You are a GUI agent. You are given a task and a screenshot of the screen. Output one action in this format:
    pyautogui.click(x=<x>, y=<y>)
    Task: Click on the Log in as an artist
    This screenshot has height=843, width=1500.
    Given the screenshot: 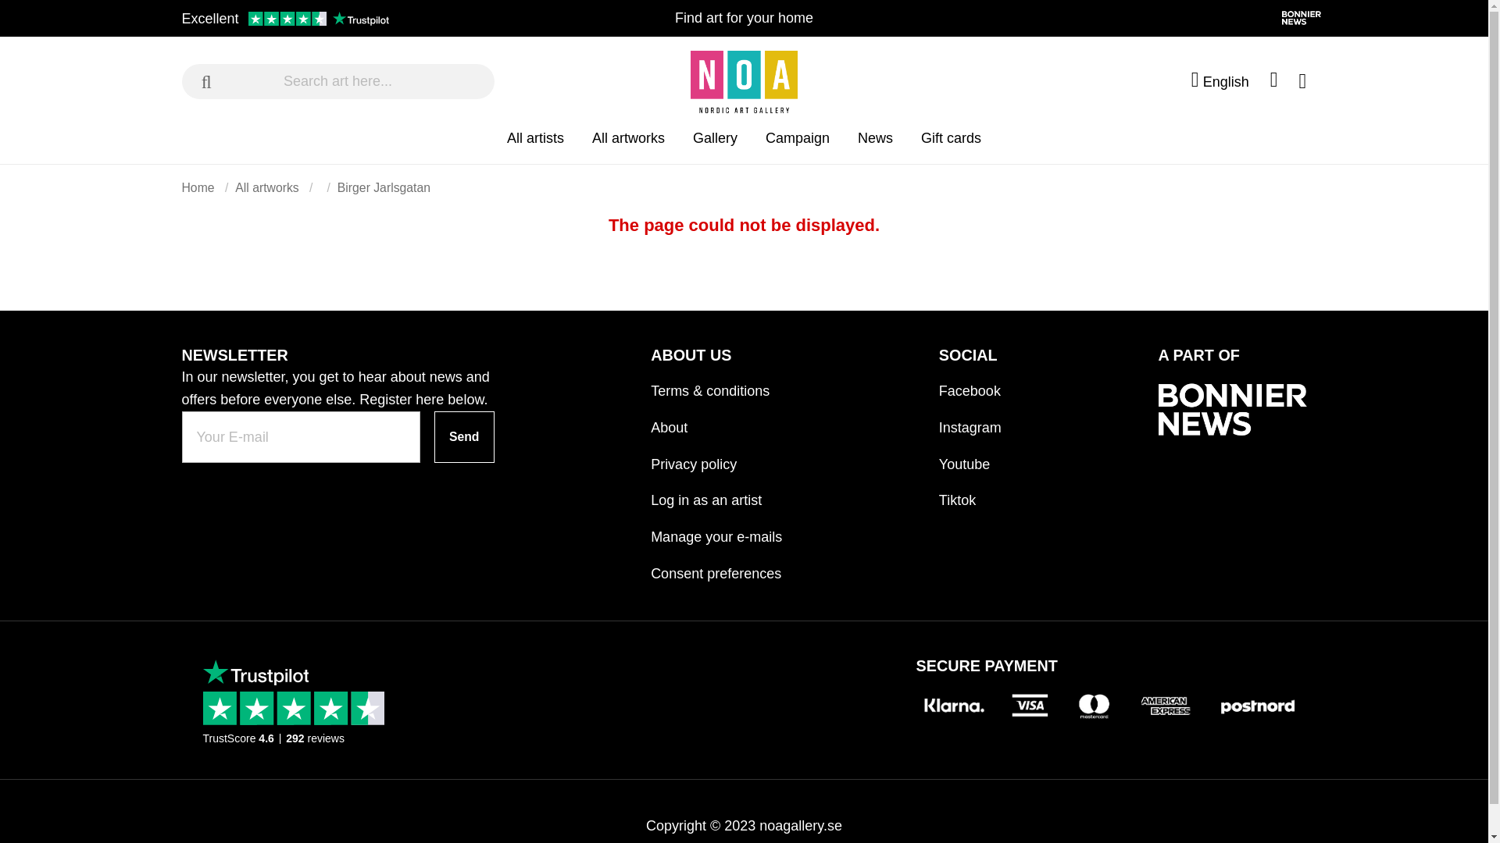 What is the action you would take?
    pyautogui.click(x=716, y=493)
    